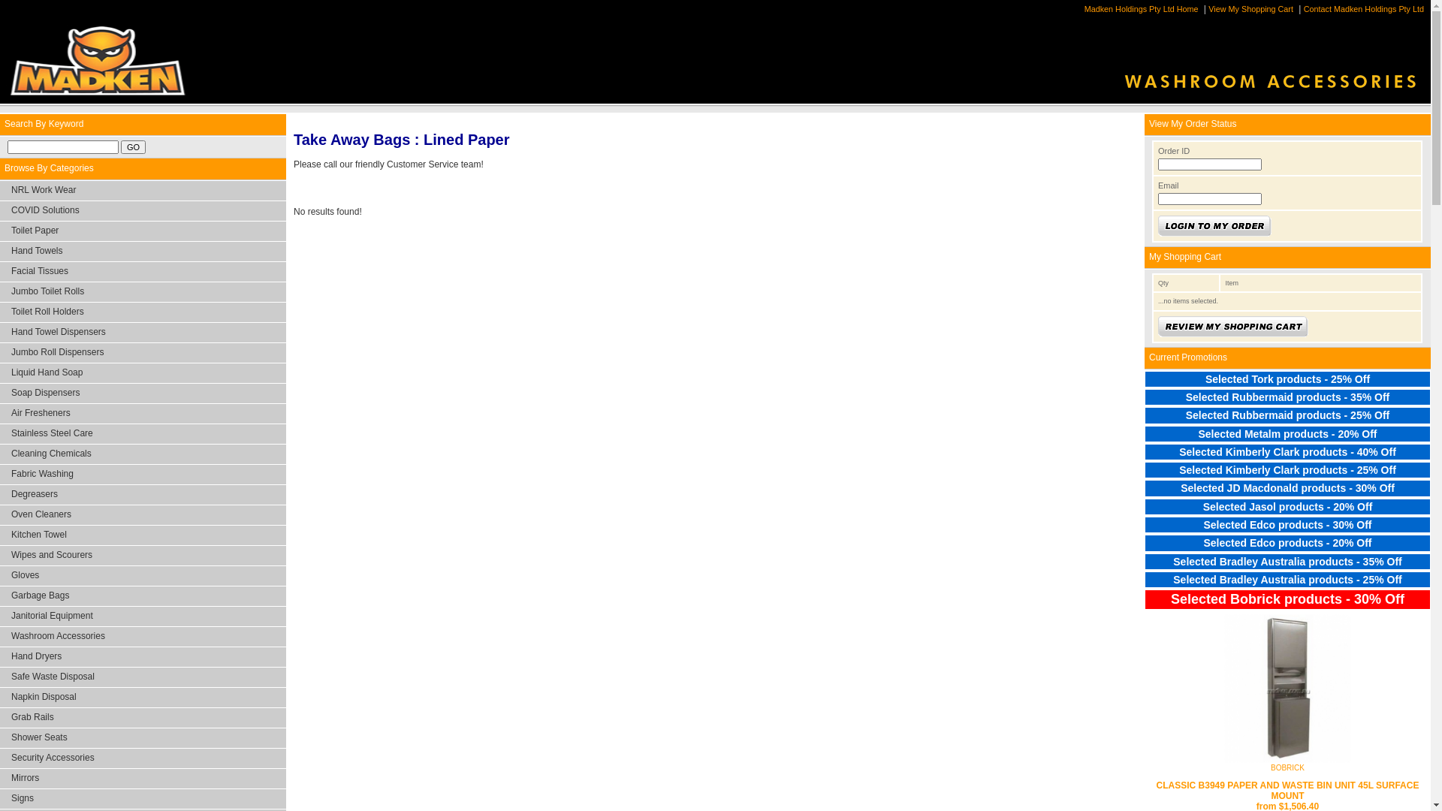  I want to click on Garbage Bags, so click(143, 596).